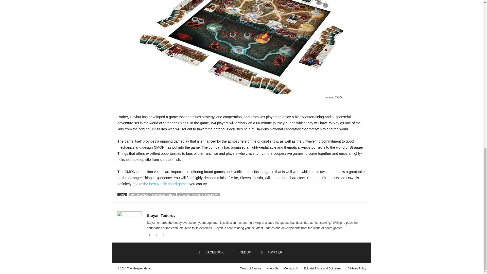 The image size is (487, 274). What do you see at coordinates (157, 235) in the screenshot?
I see `Linkedin` at bounding box center [157, 235].